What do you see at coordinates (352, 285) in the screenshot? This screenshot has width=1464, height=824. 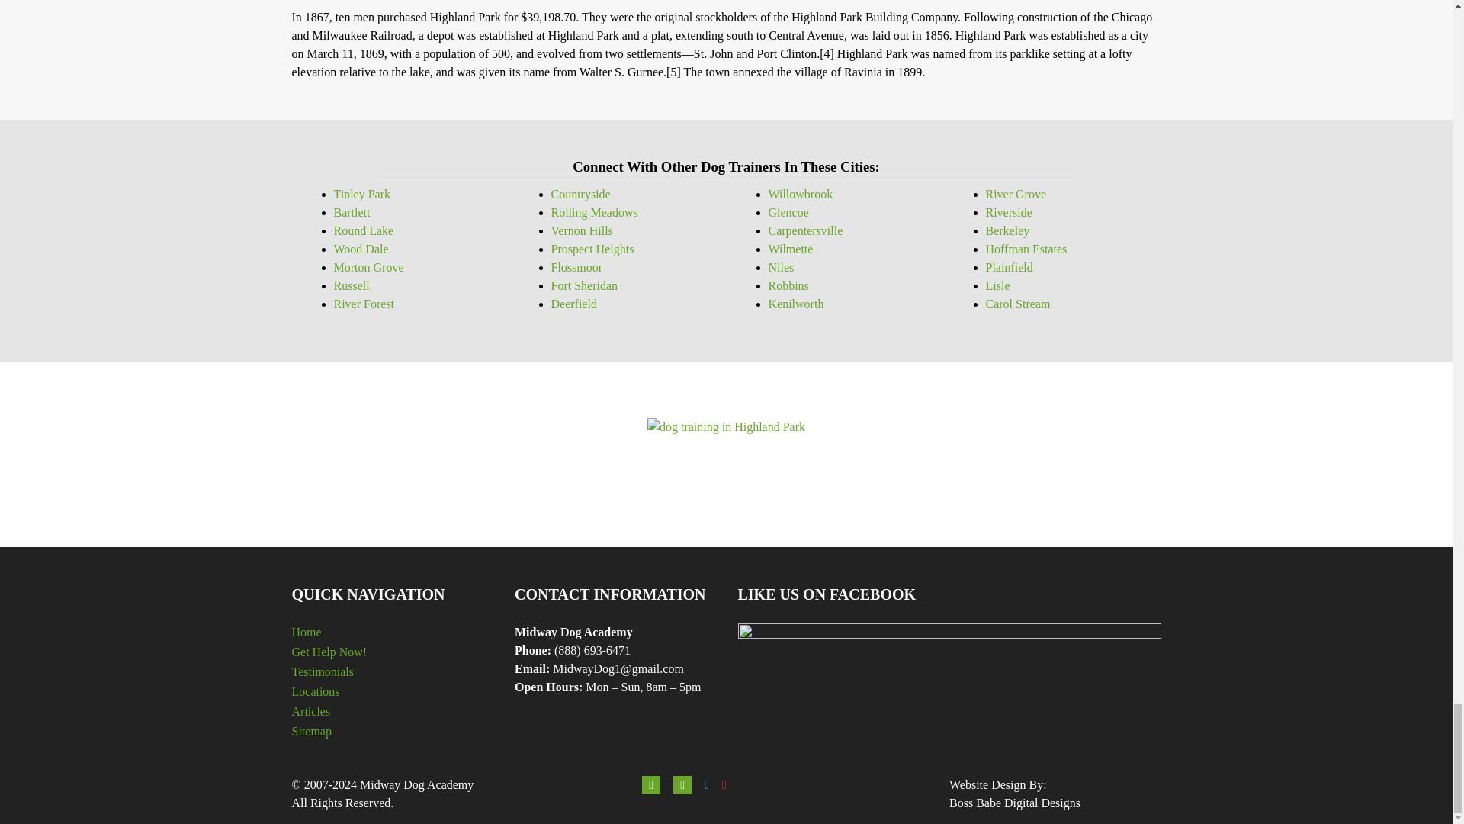 I see `Russell` at bounding box center [352, 285].